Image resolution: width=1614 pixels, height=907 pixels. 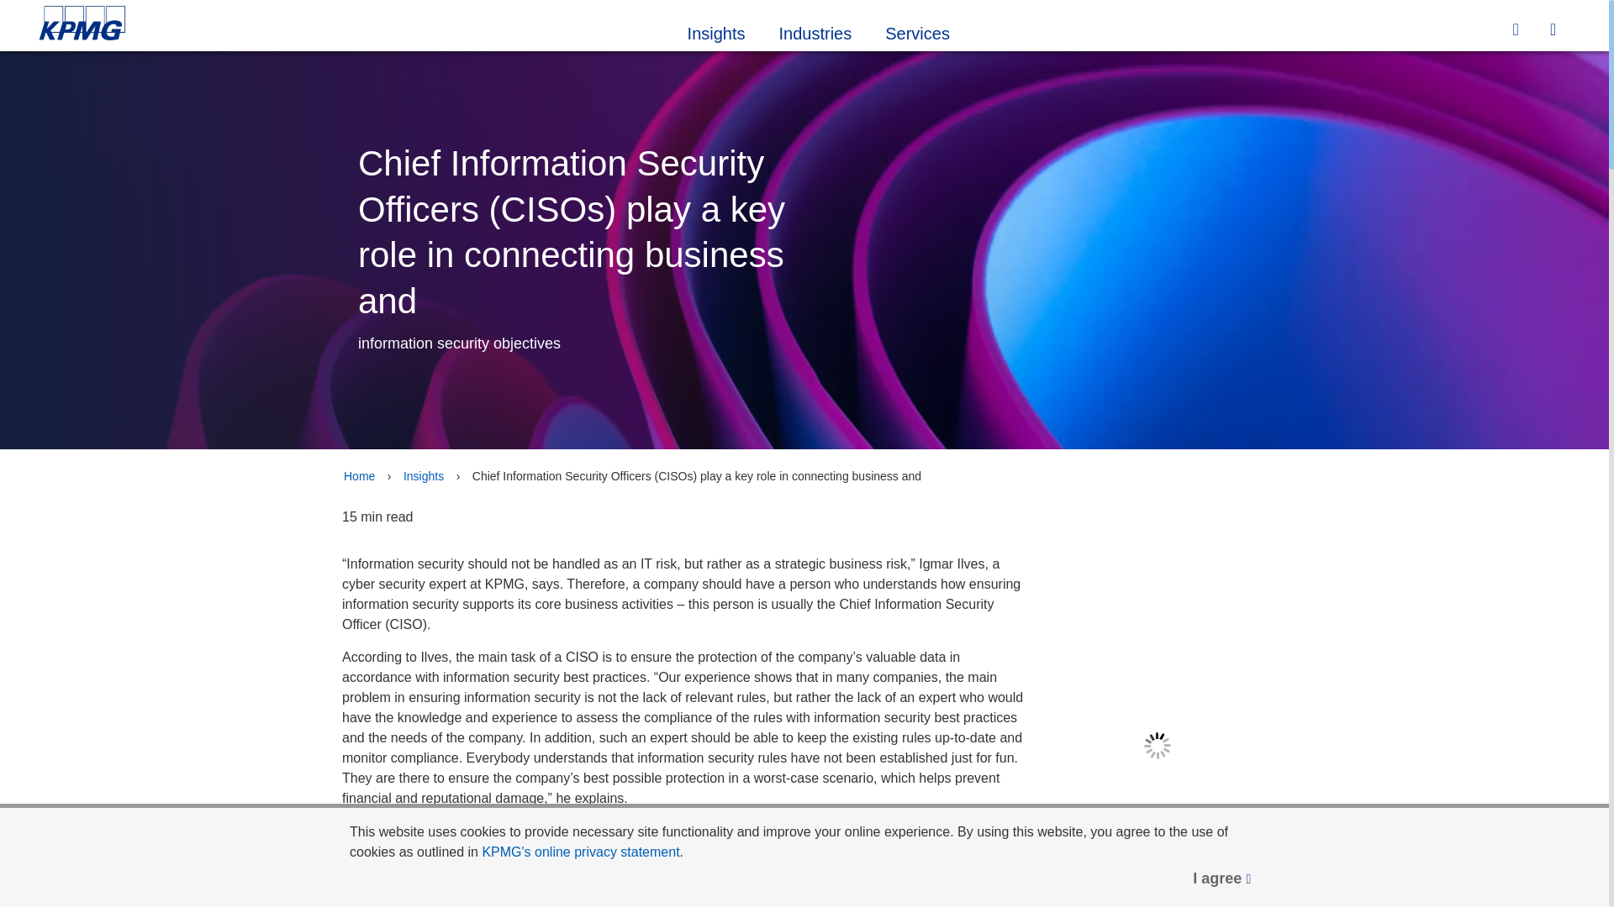 What do you see at coordinates (815, 31) in the screenshot?
I see `Industries` at bounding box center [815, 31].